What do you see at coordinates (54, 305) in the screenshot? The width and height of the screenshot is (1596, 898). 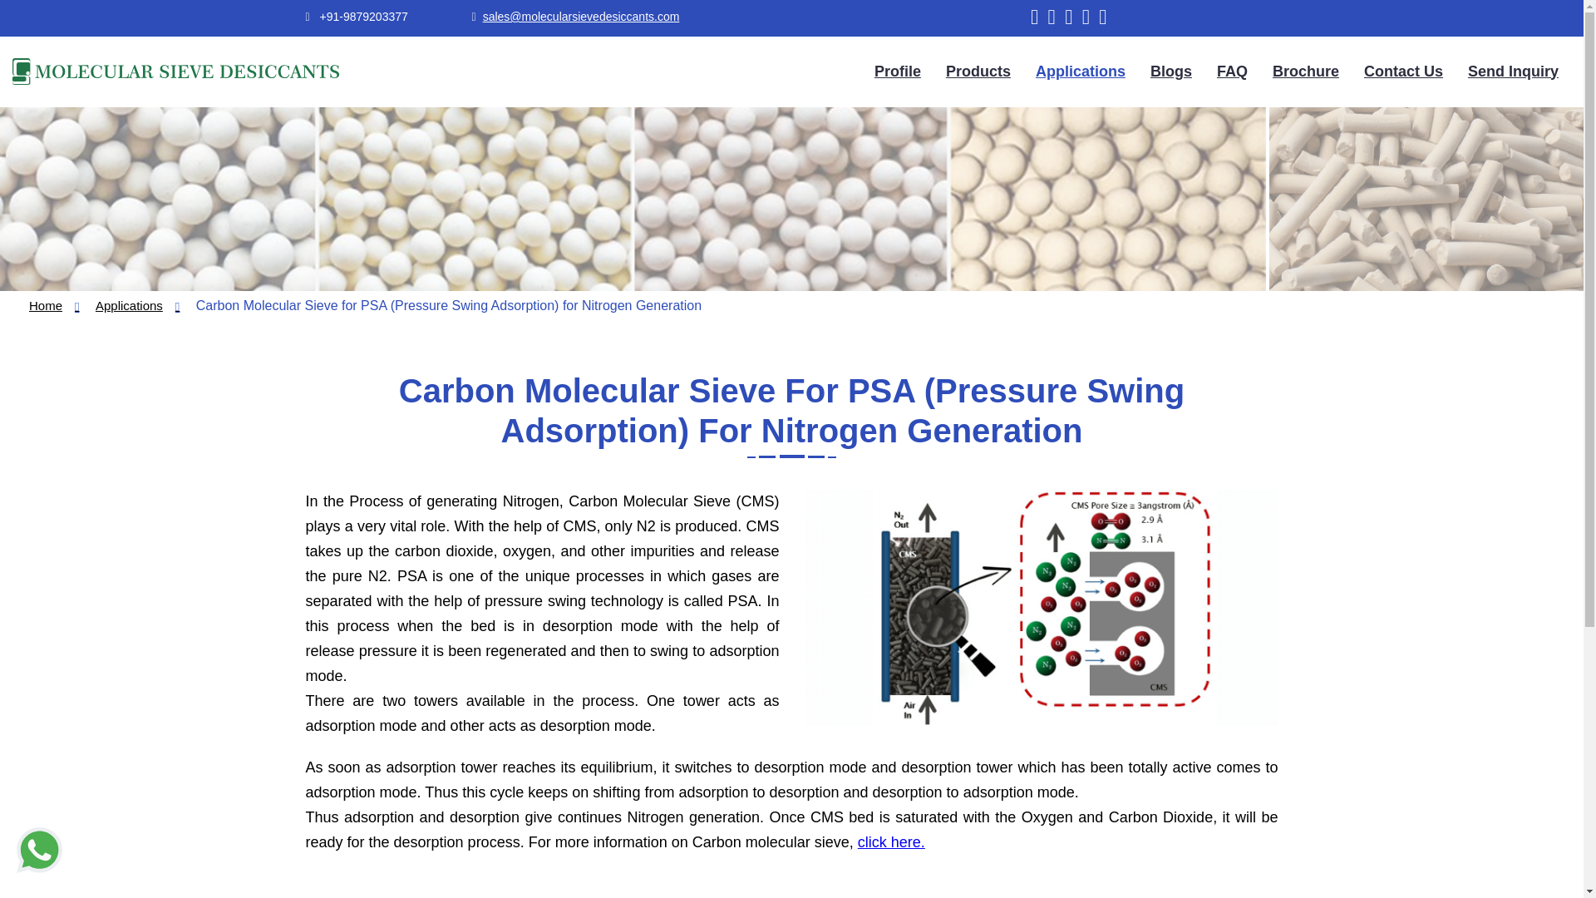 I see `Home` at bounding box center [54, 305].